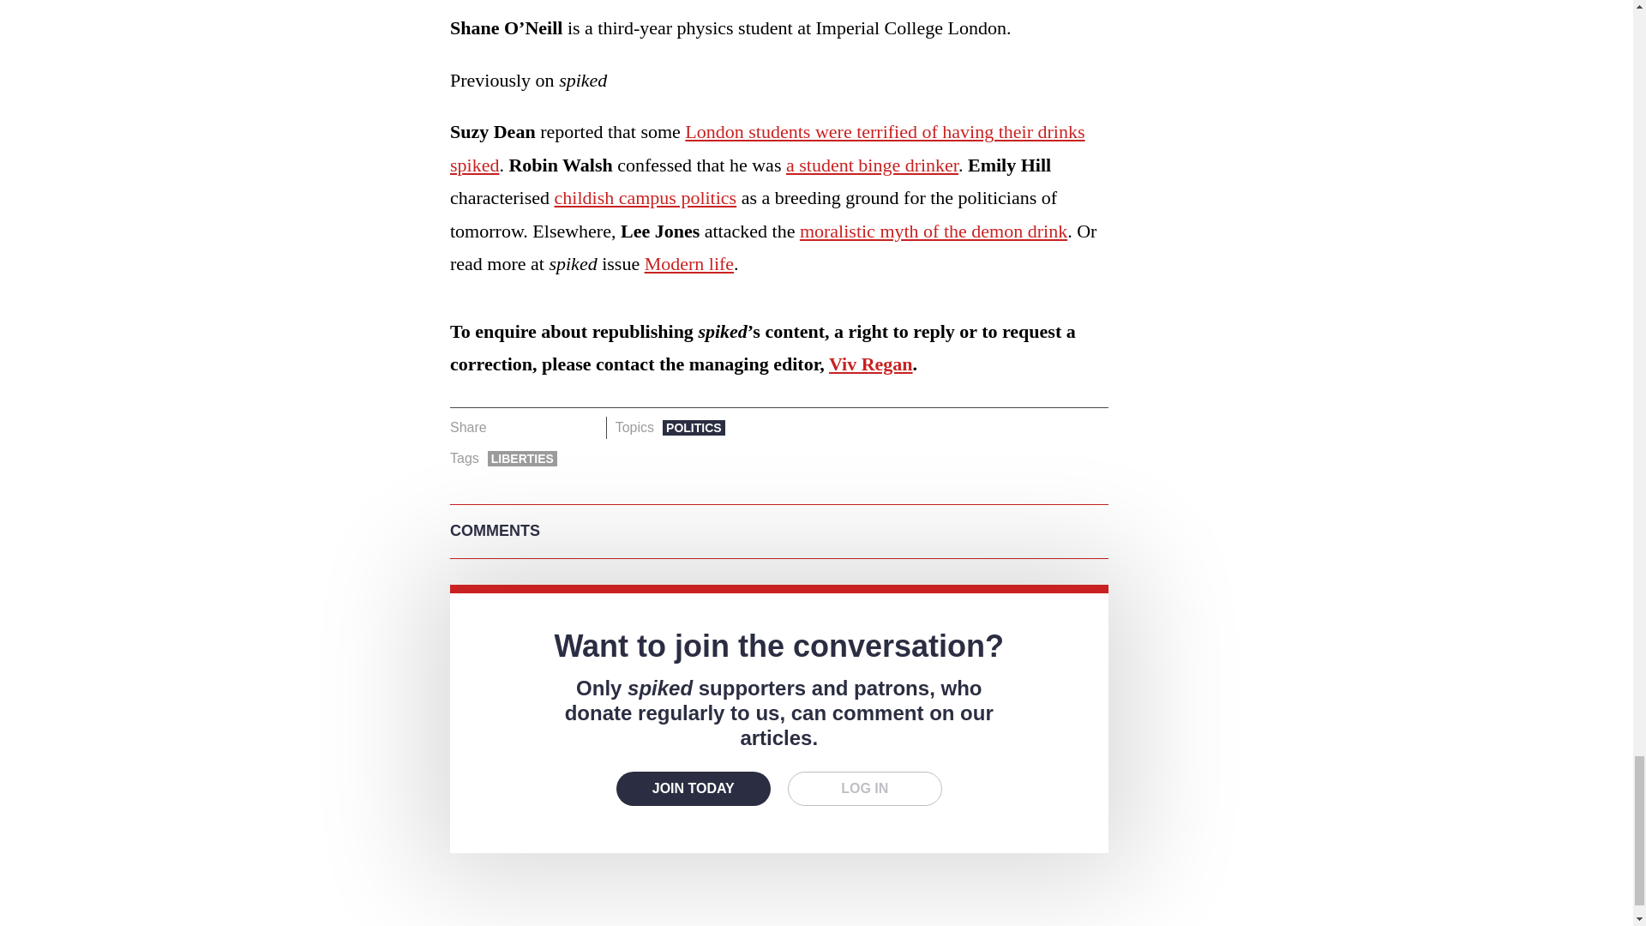 This screenshot has height=926, width=1646. Describe the element at coordinates (586, 427) in the screenshot. I see `Share on Email` at that location.